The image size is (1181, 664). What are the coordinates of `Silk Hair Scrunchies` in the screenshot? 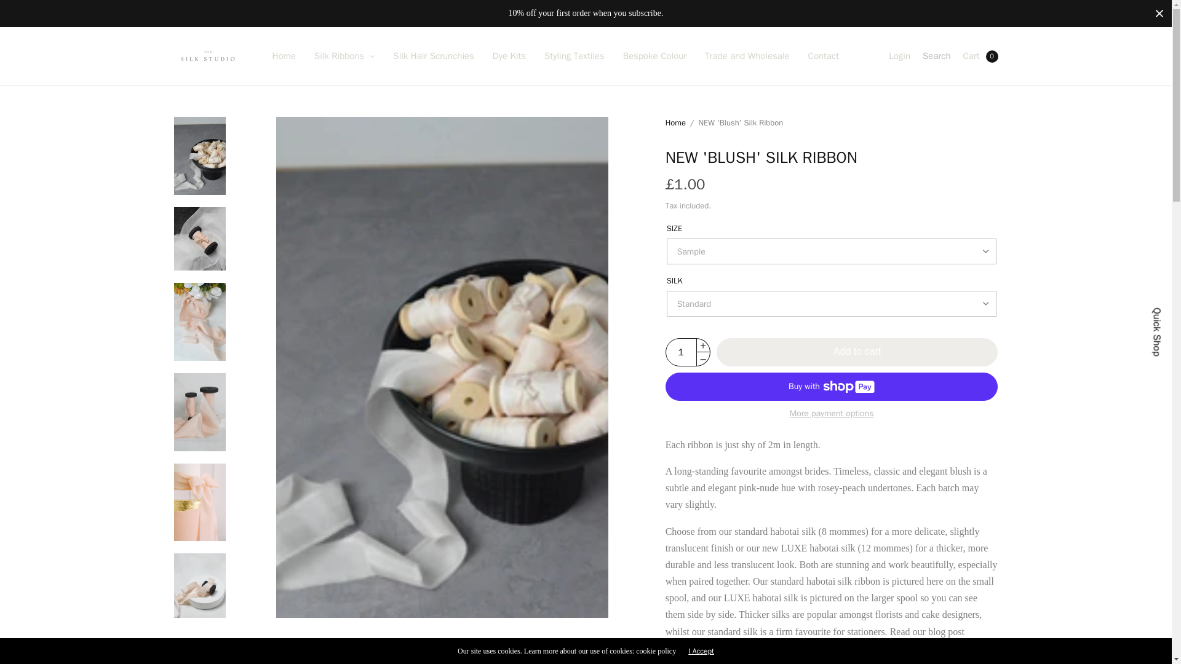 It's located at (434, 57).